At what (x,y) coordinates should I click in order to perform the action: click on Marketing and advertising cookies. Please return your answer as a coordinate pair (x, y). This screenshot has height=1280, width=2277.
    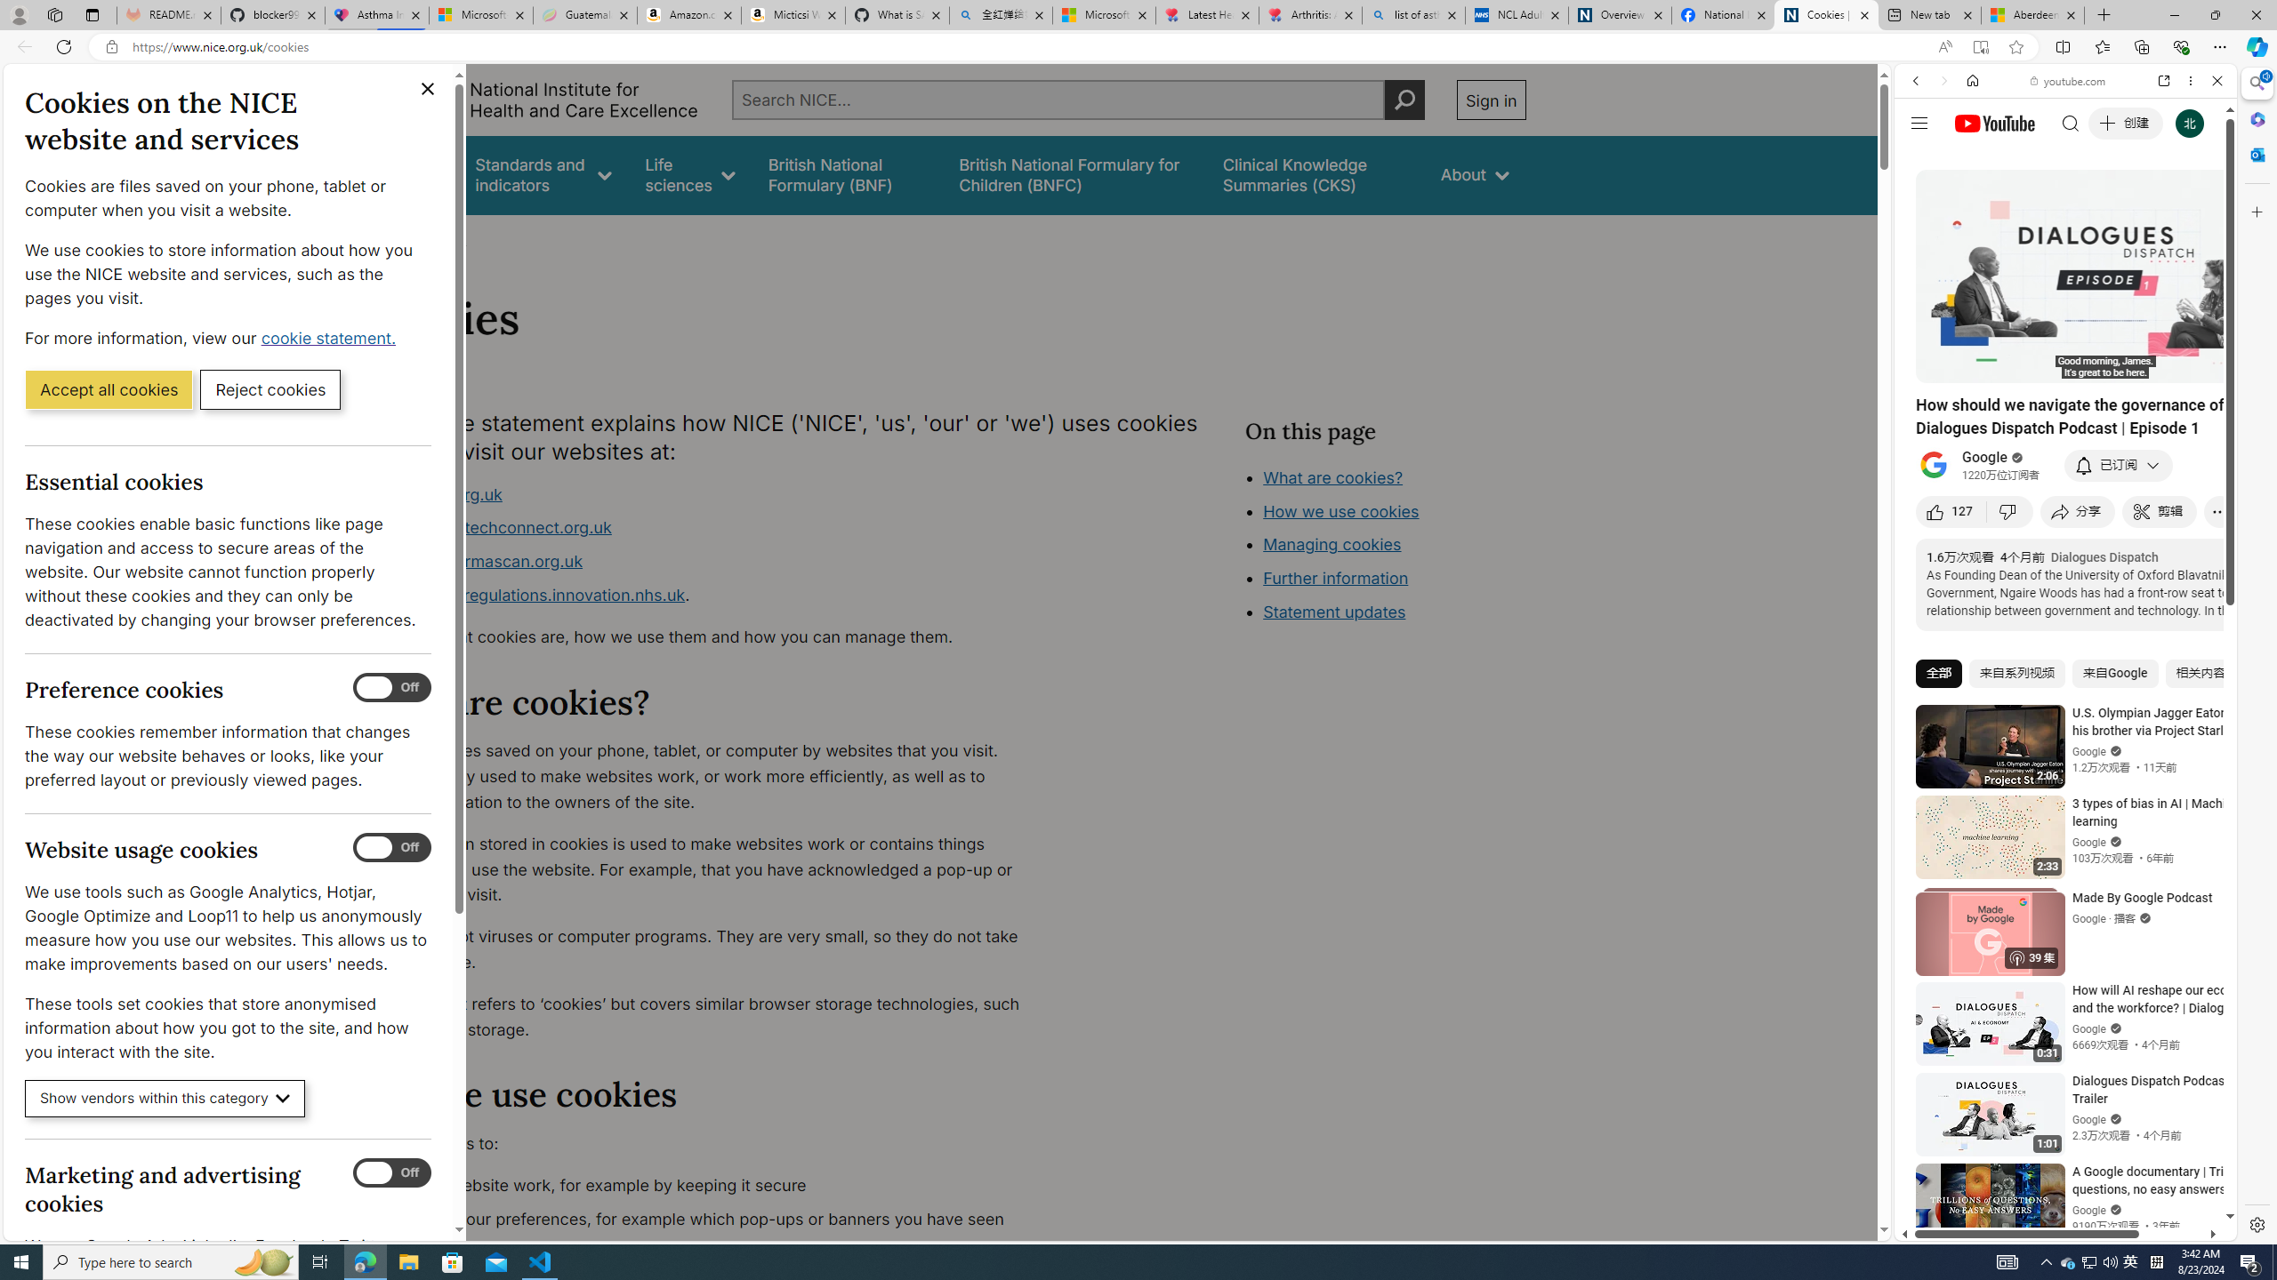
    Looking at the image, I should click on (392, 1173).